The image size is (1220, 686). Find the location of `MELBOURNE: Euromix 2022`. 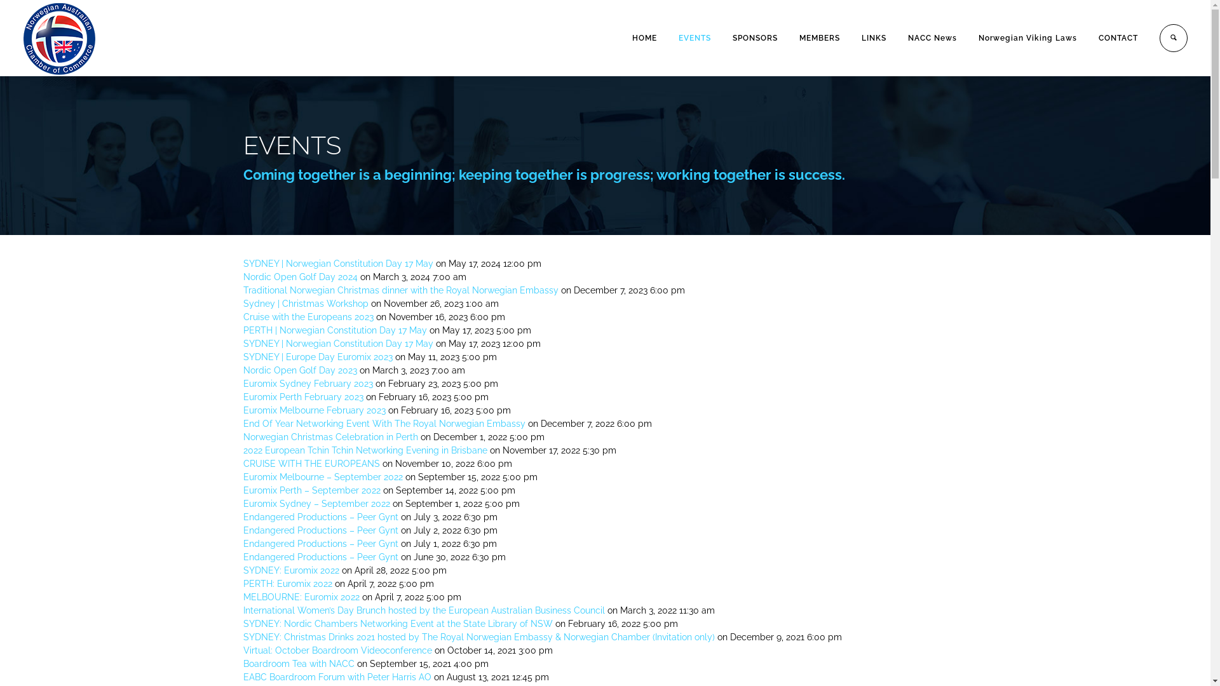

MELBOURNE: Euromix 2022 is located at coordinates (301, 597).